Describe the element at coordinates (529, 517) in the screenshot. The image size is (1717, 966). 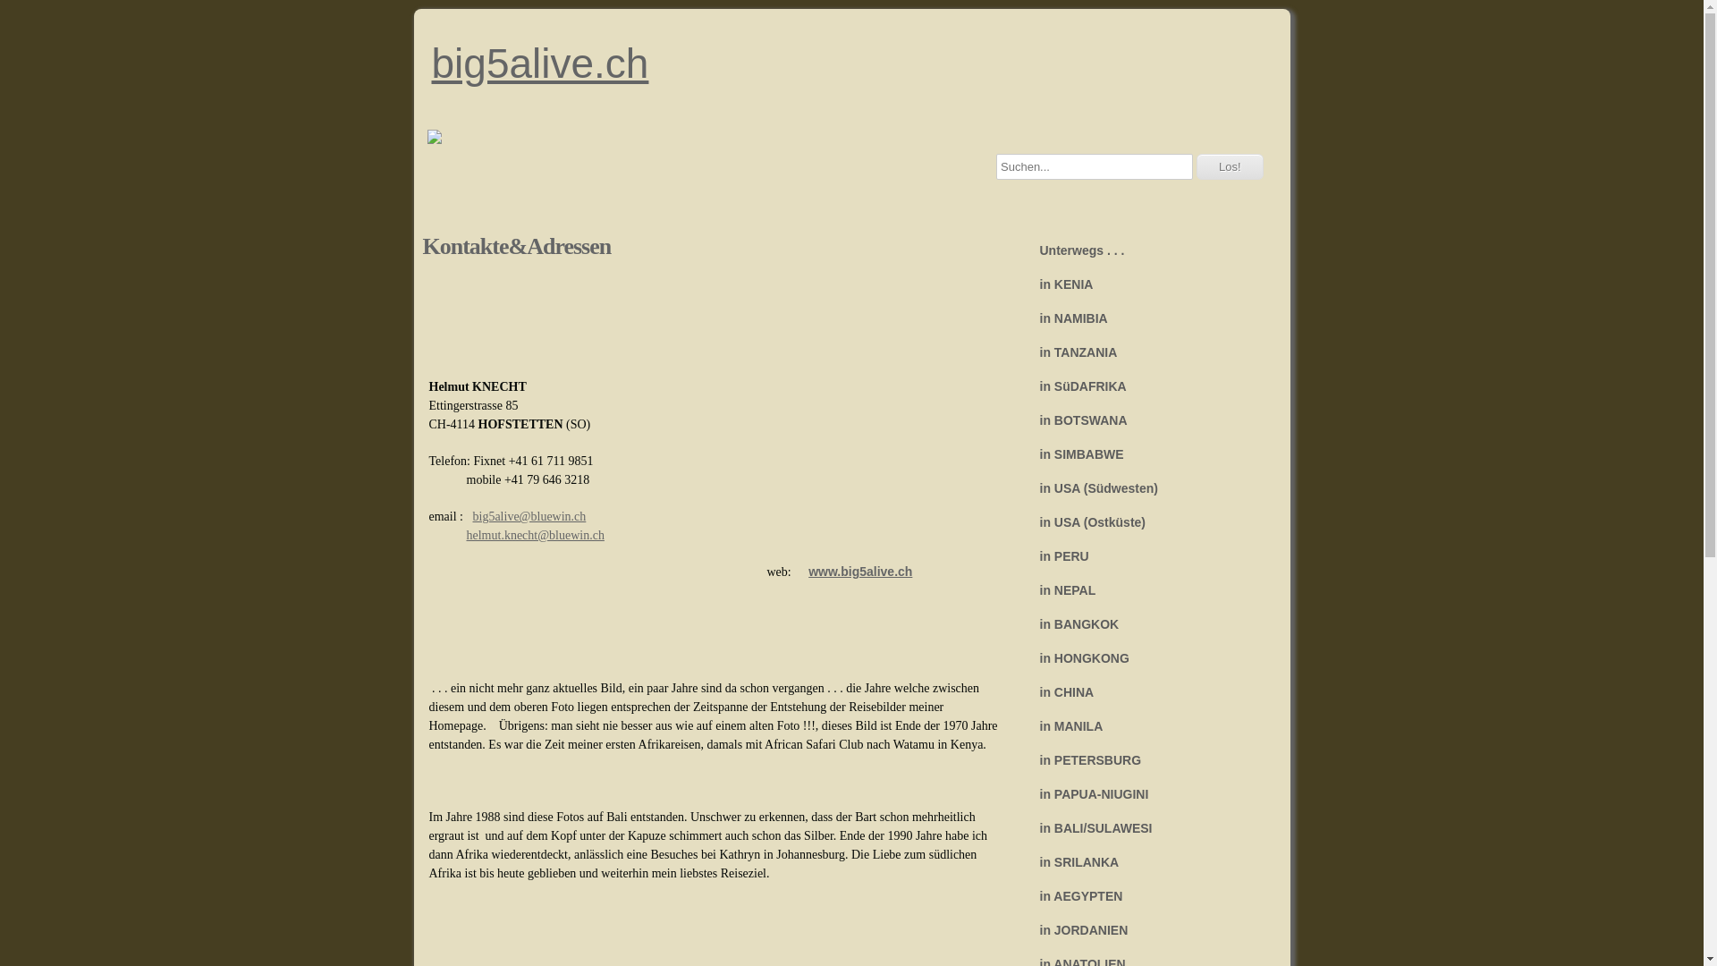
I see `big5alive@bluewin.ch` at that location.